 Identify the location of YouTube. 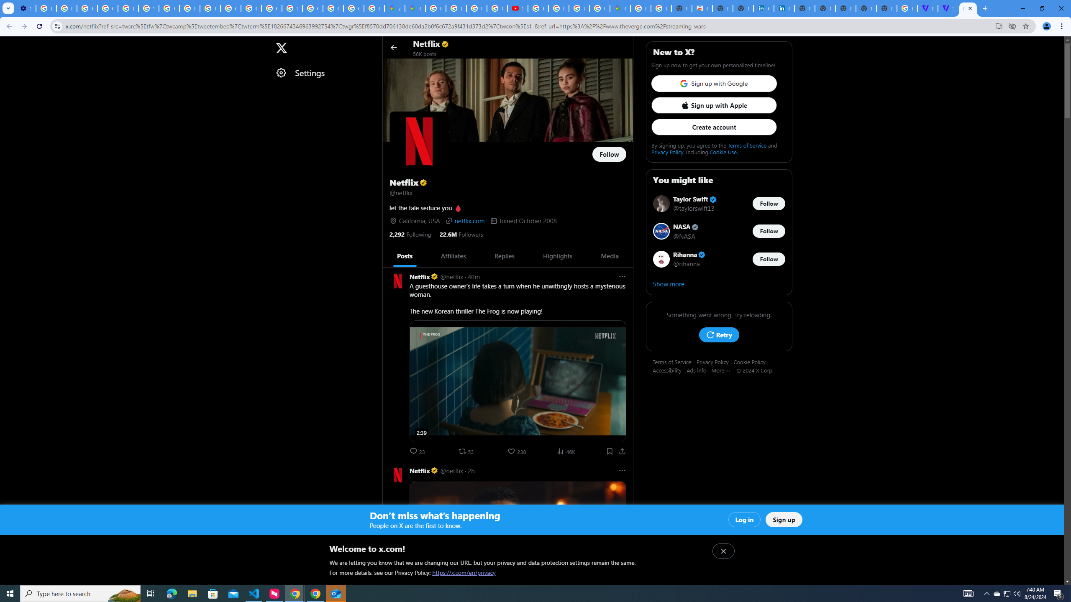
(149, 8).